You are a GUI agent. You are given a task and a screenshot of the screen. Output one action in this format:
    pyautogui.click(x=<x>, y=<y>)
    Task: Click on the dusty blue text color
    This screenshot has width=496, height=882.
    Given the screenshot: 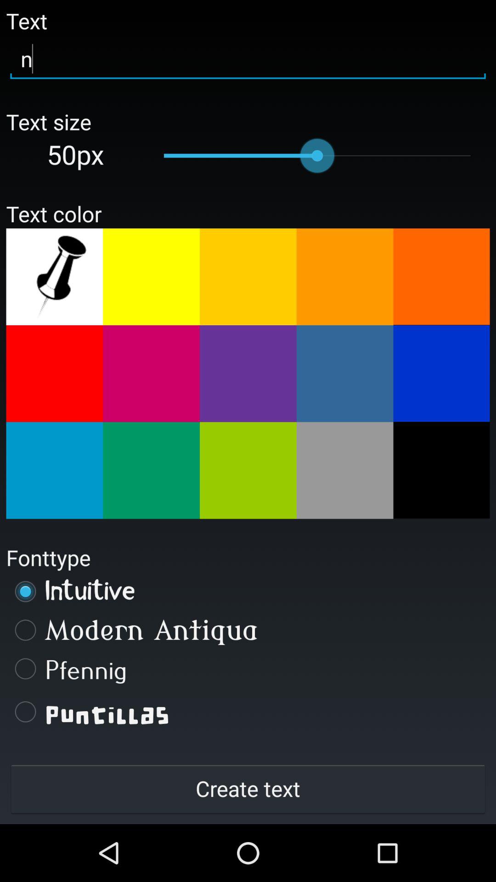 What is the action you would take?
    pyautogui.click(x=344, y=373)
    